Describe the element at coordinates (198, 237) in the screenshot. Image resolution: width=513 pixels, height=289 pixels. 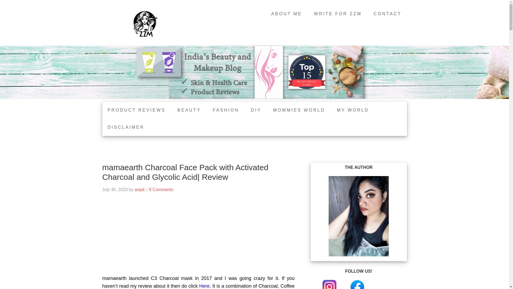
I see `Advertisement` at that location.